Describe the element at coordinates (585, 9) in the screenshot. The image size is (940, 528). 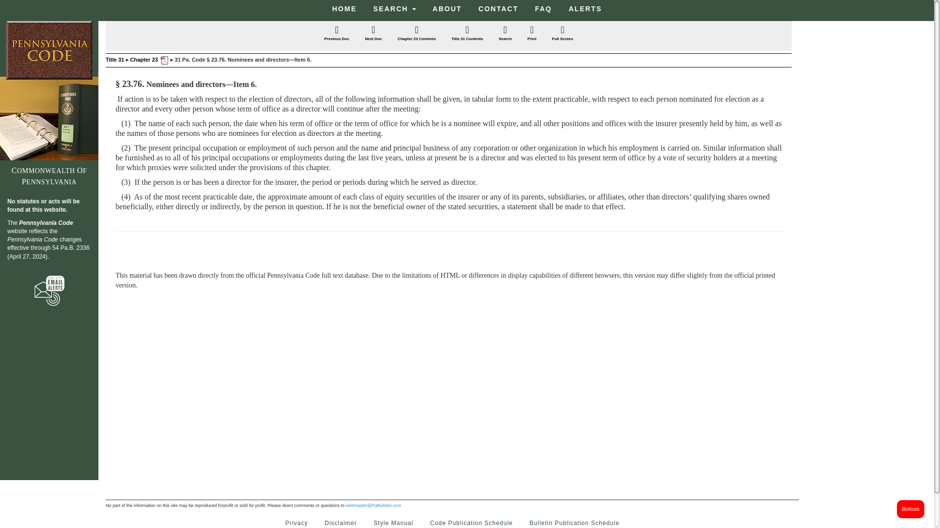
I see `ALERTS` at that location.